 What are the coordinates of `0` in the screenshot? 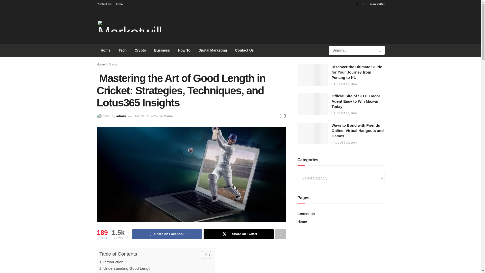 It's located at (283, 116).